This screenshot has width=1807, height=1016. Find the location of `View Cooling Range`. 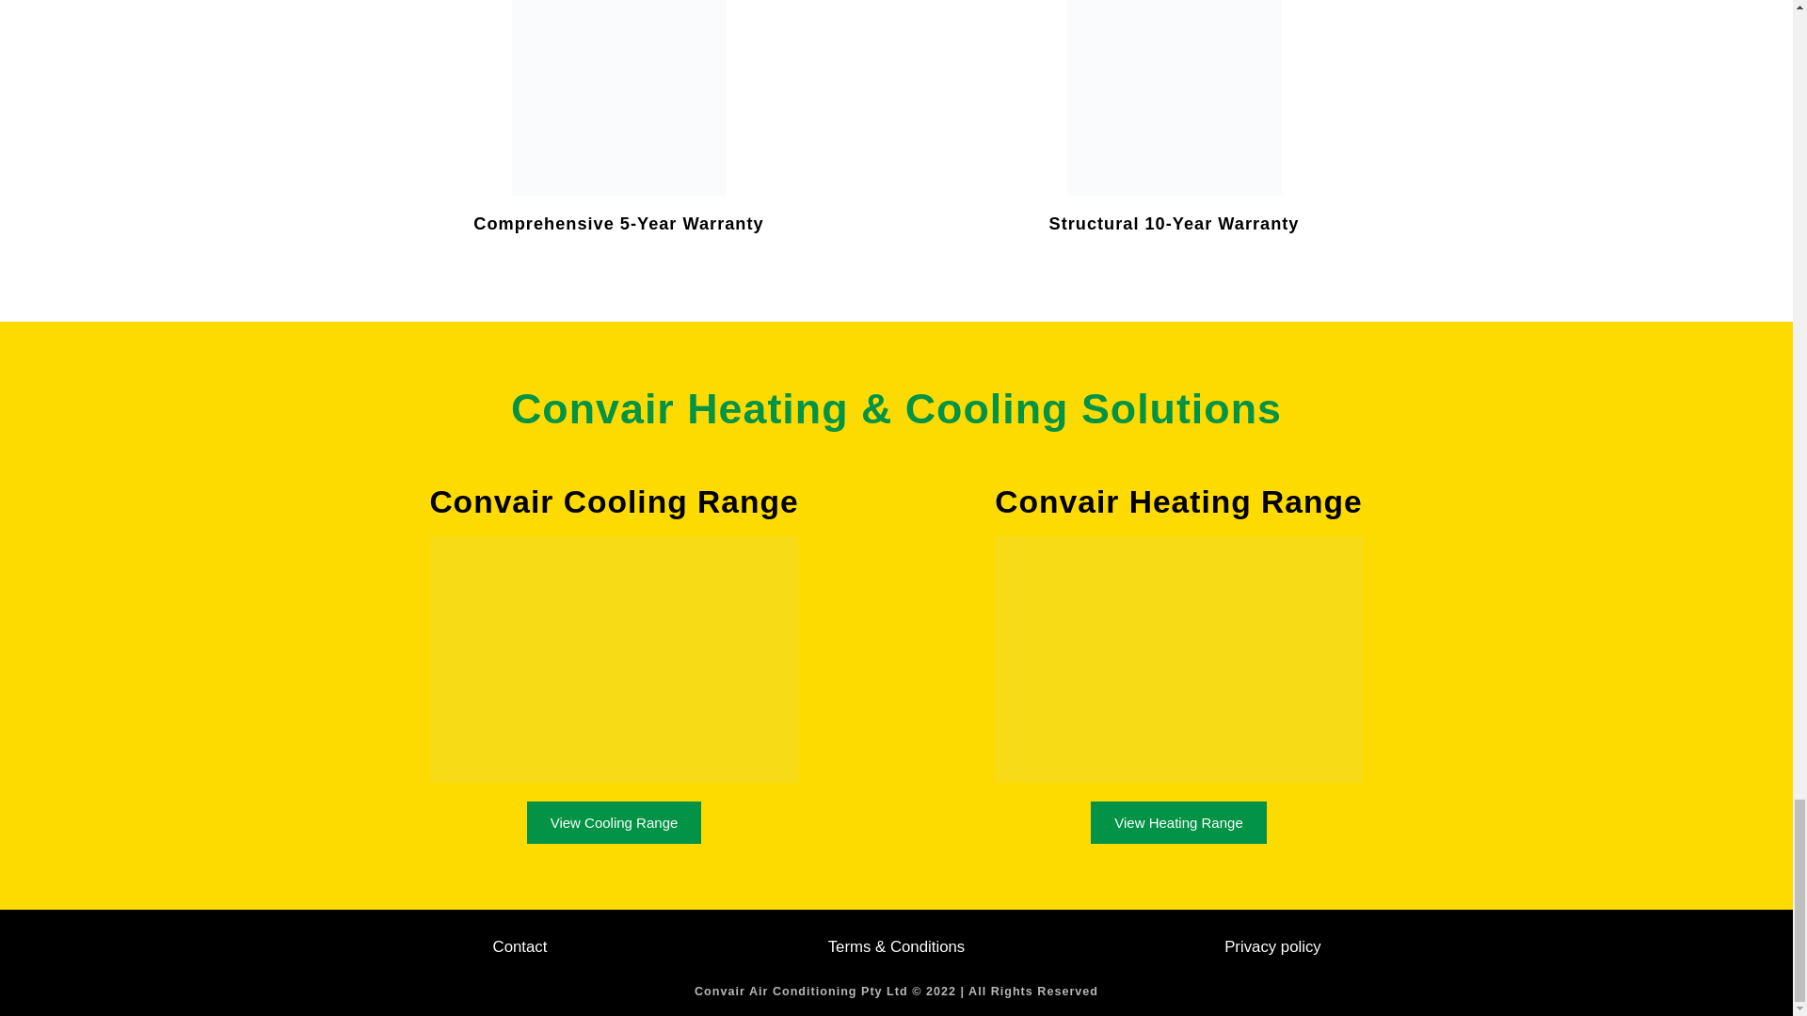

View Cooling Range is located at coordinates (615, 822).